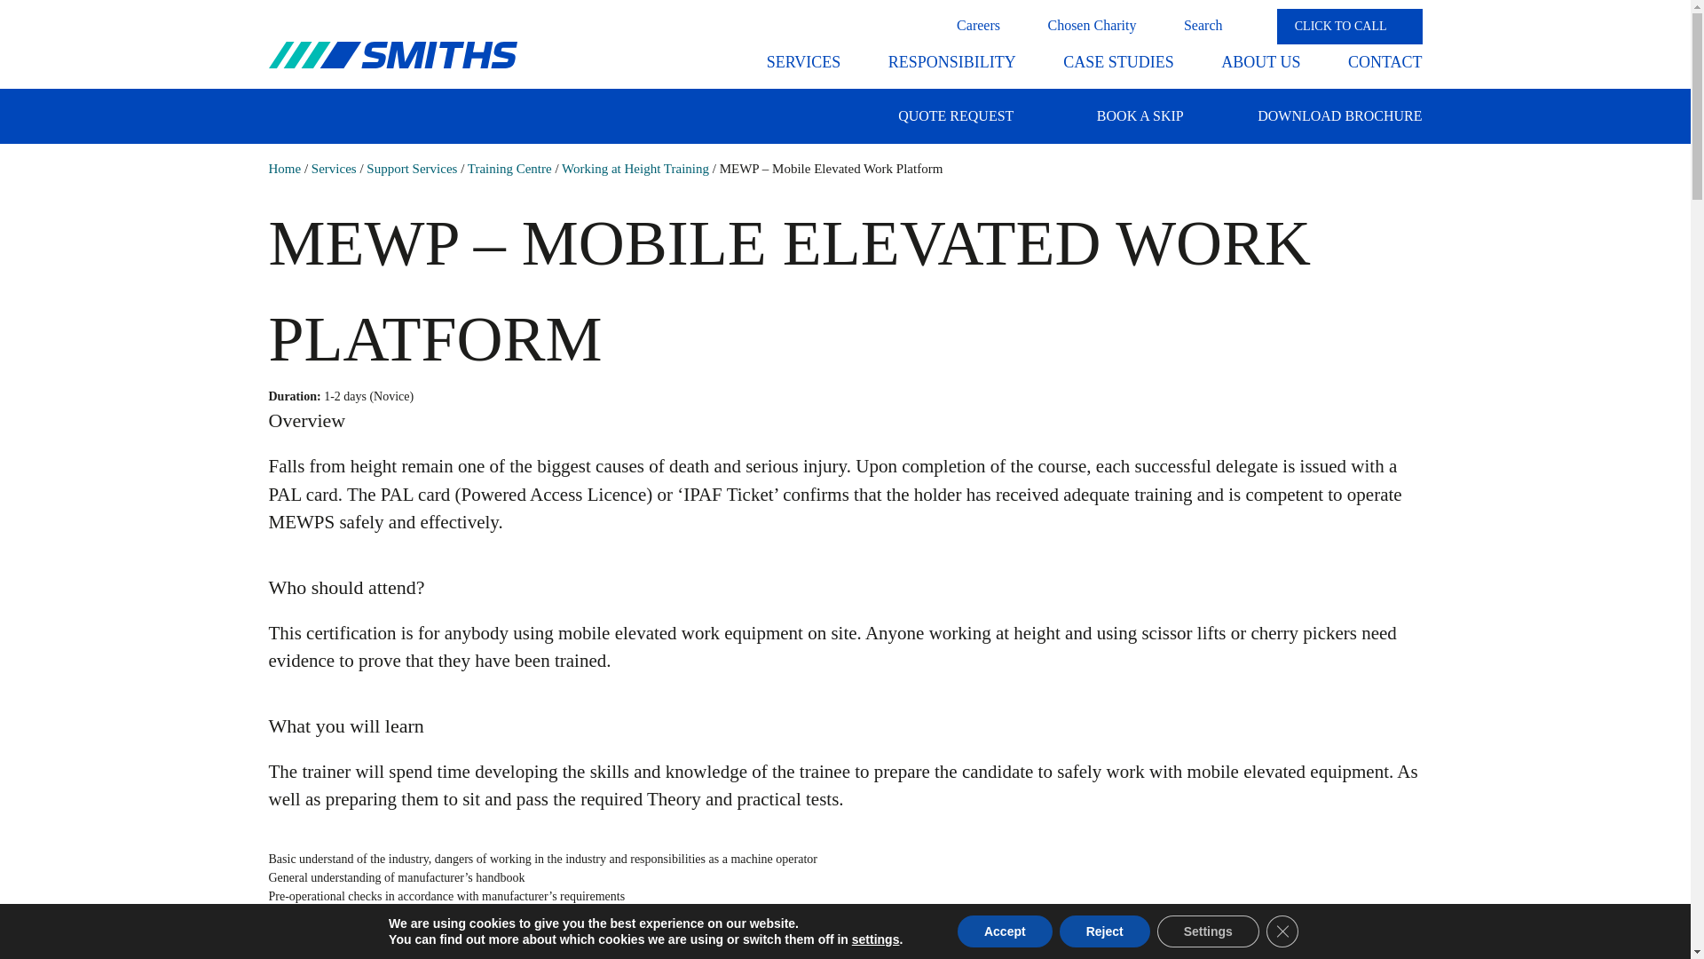 Image resolution: width=1704 pixels, height=959 pixels. What do you see at coordinates (804, 62) in the screenshot?
I see `SERVICES` at bounding box center [804, 62].